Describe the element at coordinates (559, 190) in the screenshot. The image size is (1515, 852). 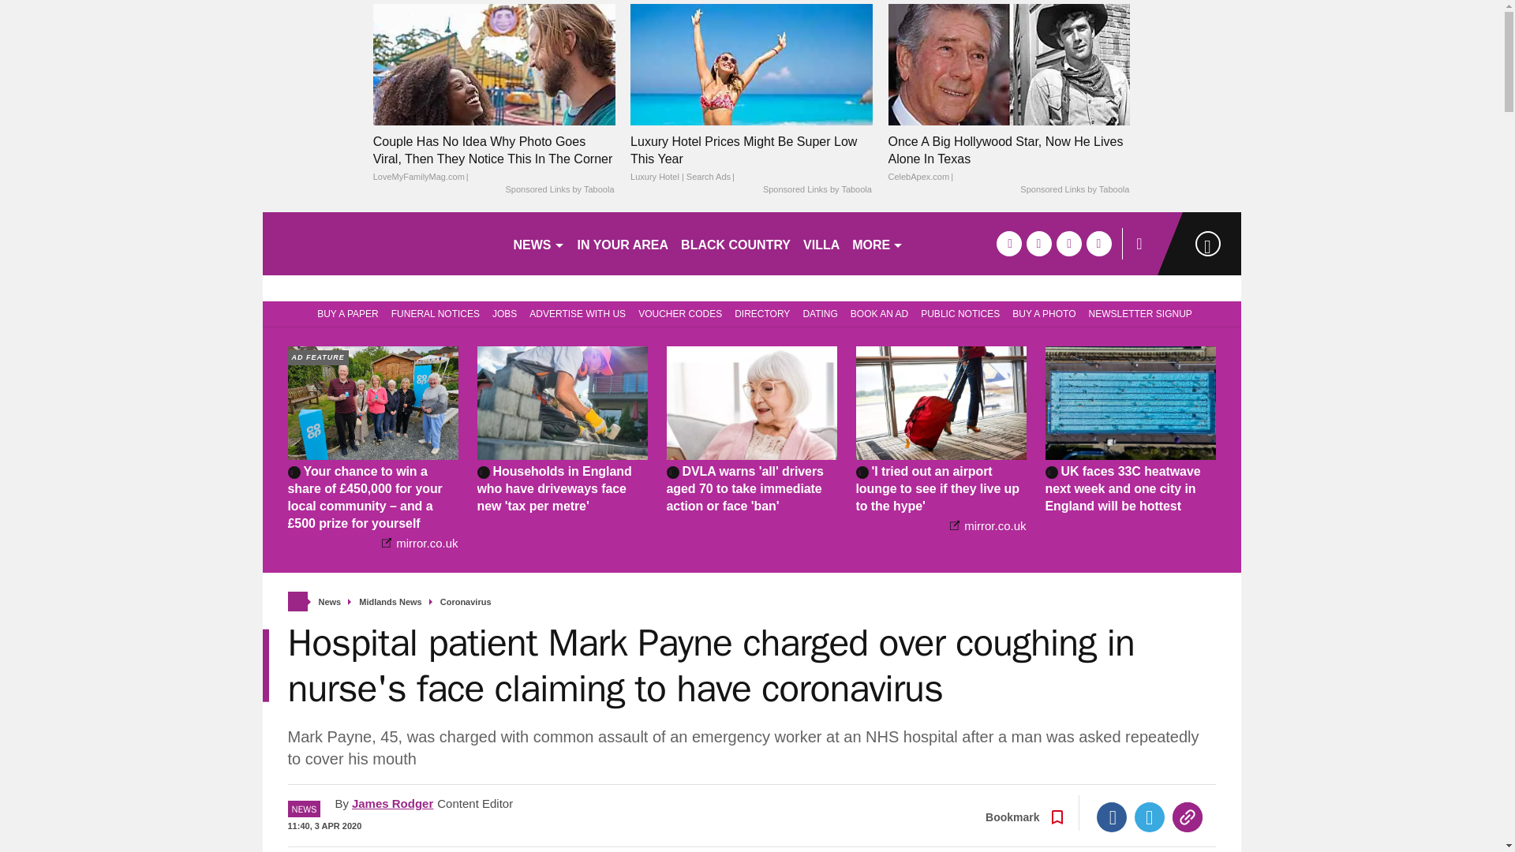
I see `Sponsored Links by Taboola` at that location.